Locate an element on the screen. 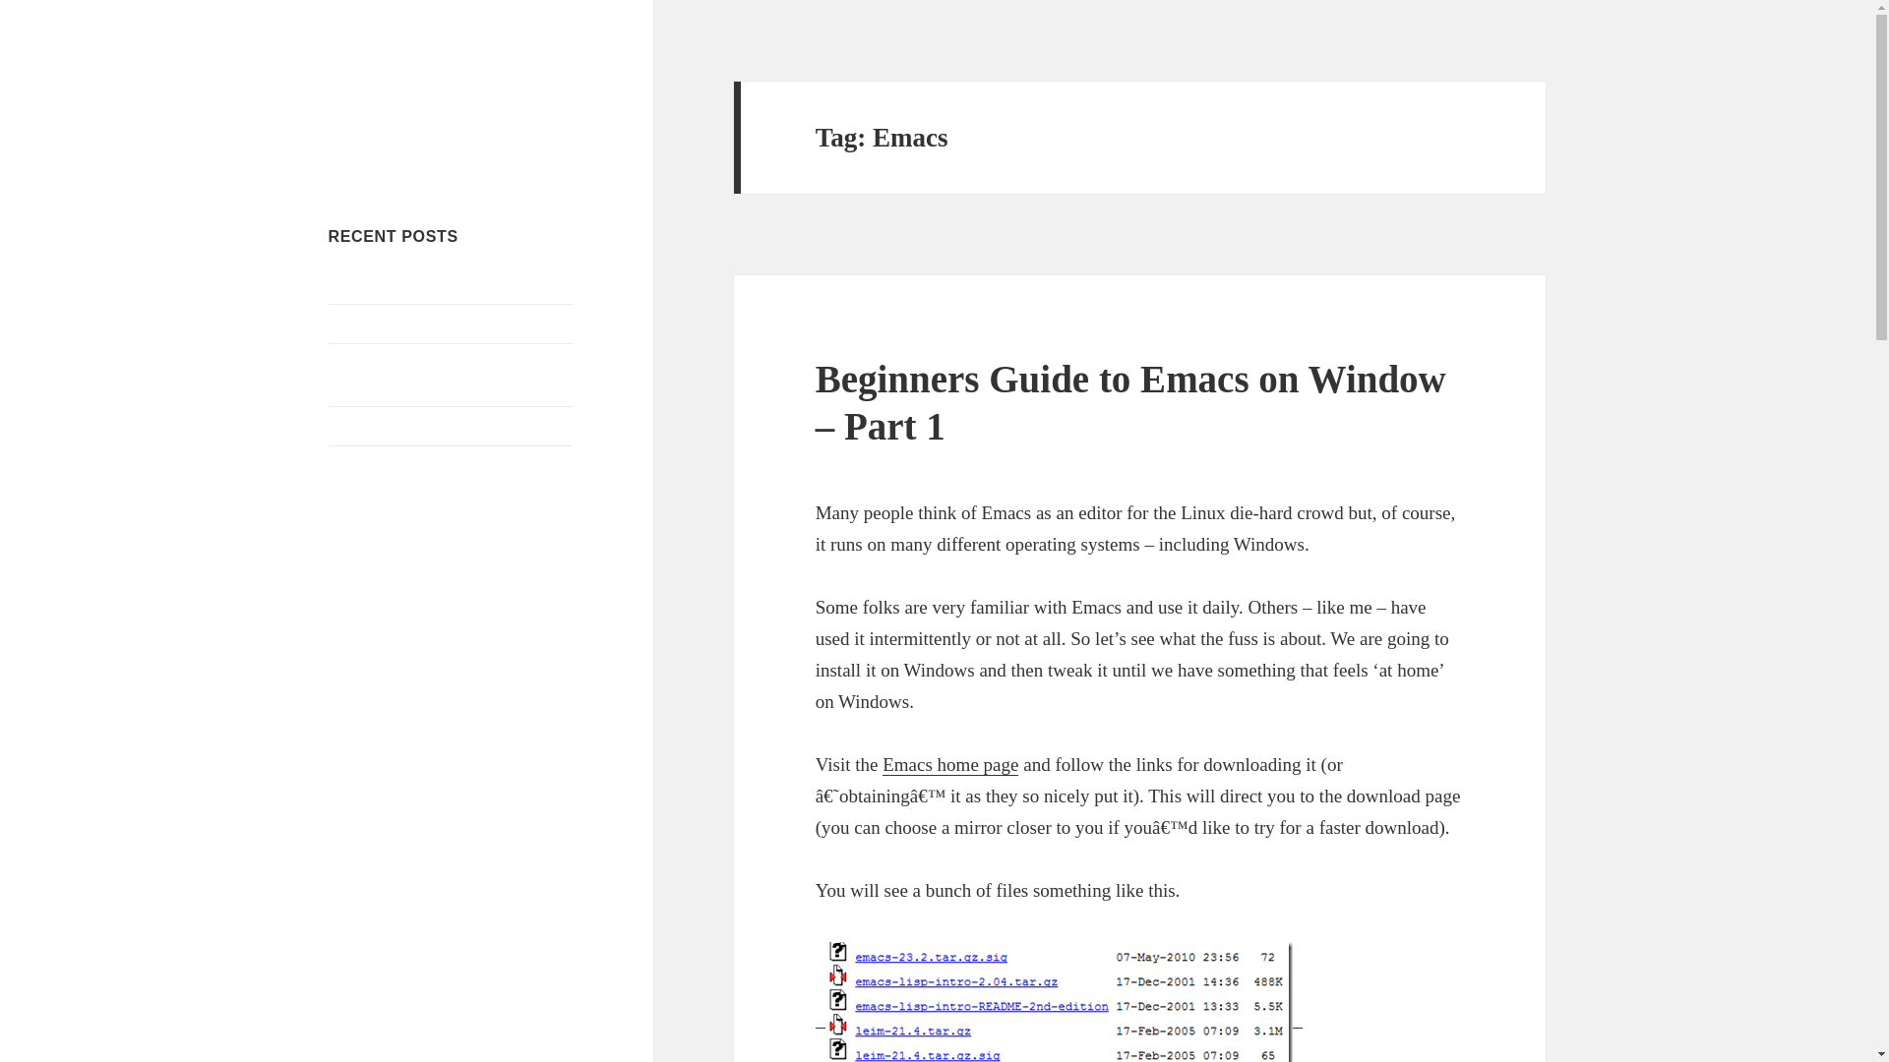 This screenshot has width=1889, height=1062. .gitignore, Visual Studio and NuGet is located at coordinates (442, 323).